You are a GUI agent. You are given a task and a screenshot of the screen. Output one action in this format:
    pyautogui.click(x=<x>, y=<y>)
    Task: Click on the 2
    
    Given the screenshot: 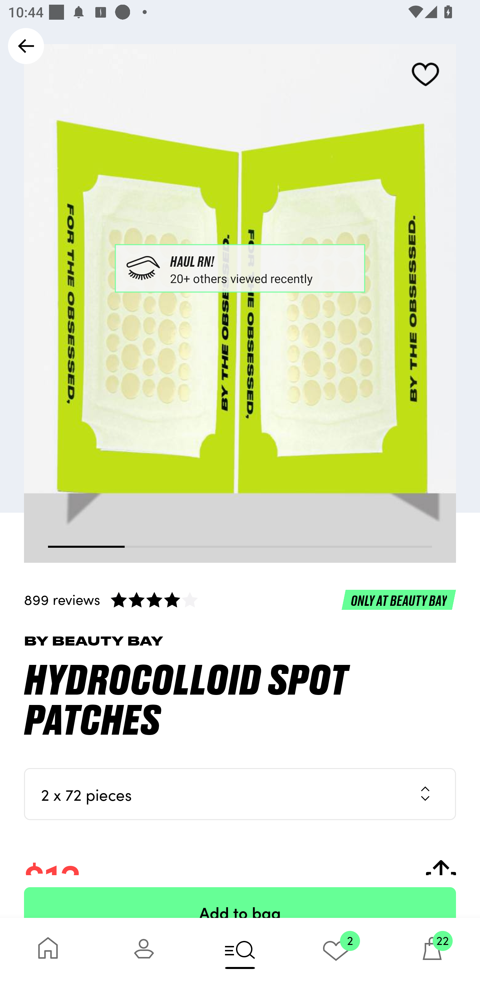 What is the action you would take?
    pyautogui.click(x=336, y=953)
    